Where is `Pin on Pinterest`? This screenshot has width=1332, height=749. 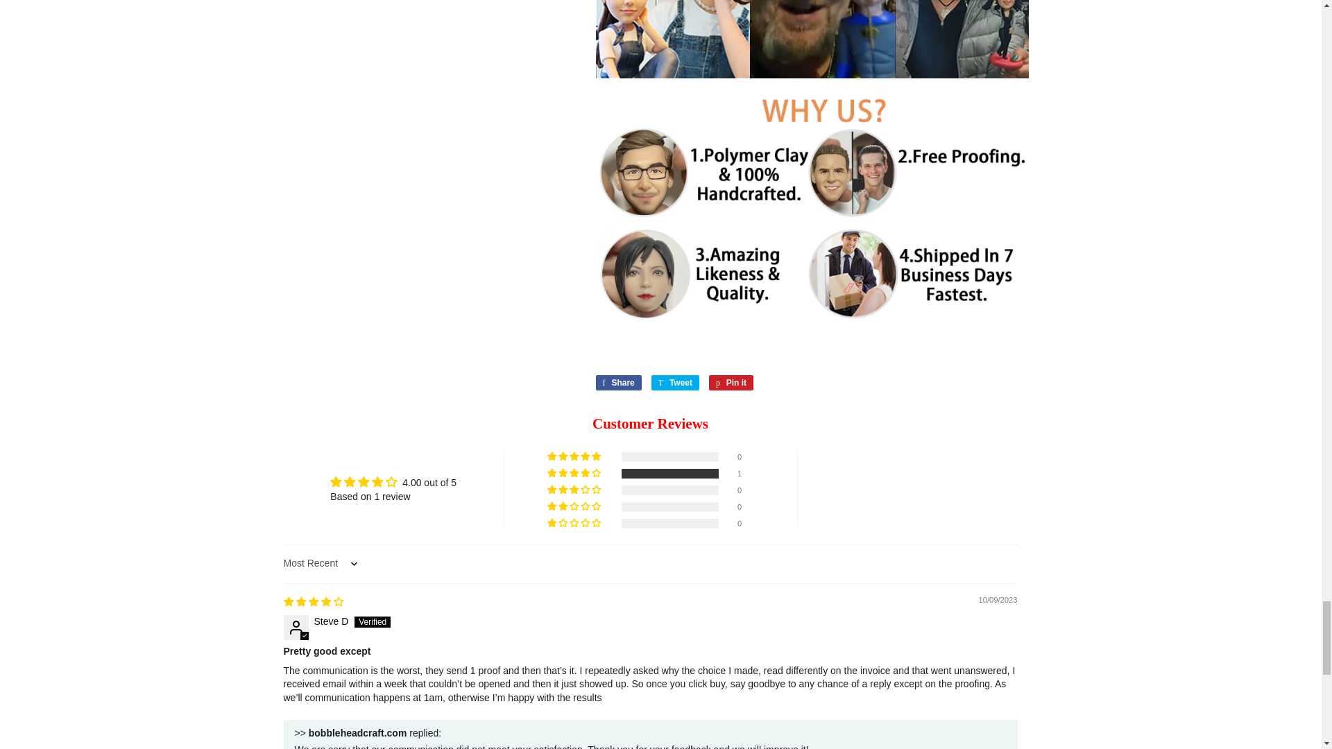
Pin on Pinterest is located at coordinates (731, 383).